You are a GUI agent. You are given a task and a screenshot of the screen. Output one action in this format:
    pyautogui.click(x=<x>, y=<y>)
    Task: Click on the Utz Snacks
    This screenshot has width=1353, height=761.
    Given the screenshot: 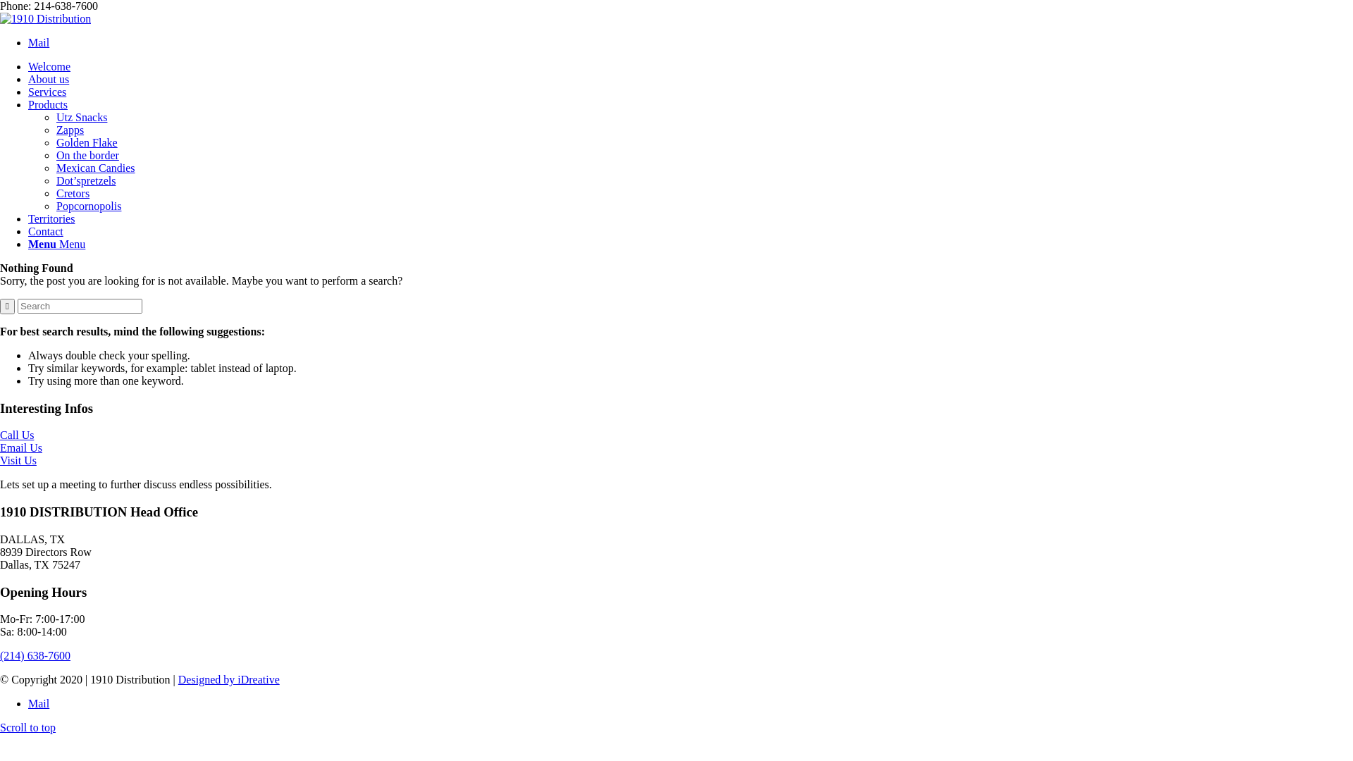 What is the action you would take?
    pyautogui.click(x=82, y=117)
    